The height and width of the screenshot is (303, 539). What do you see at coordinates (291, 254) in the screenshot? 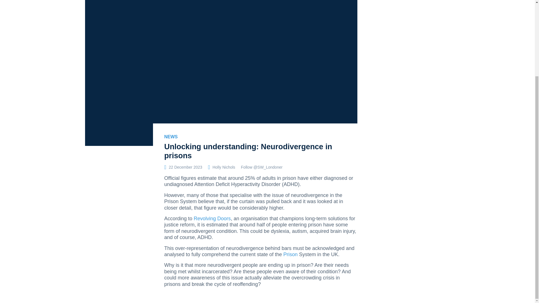
I see `Prison` at bounding box center [291, 254].